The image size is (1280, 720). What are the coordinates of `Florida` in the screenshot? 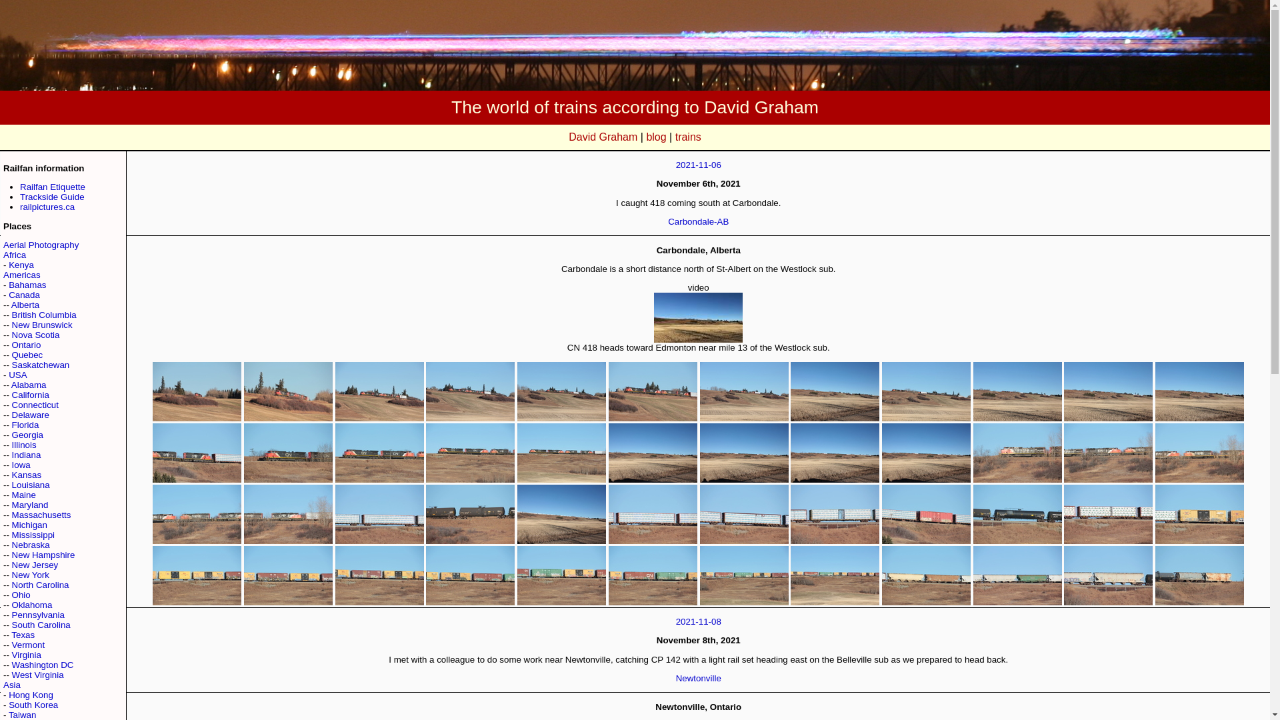 It's located at (25, 424).